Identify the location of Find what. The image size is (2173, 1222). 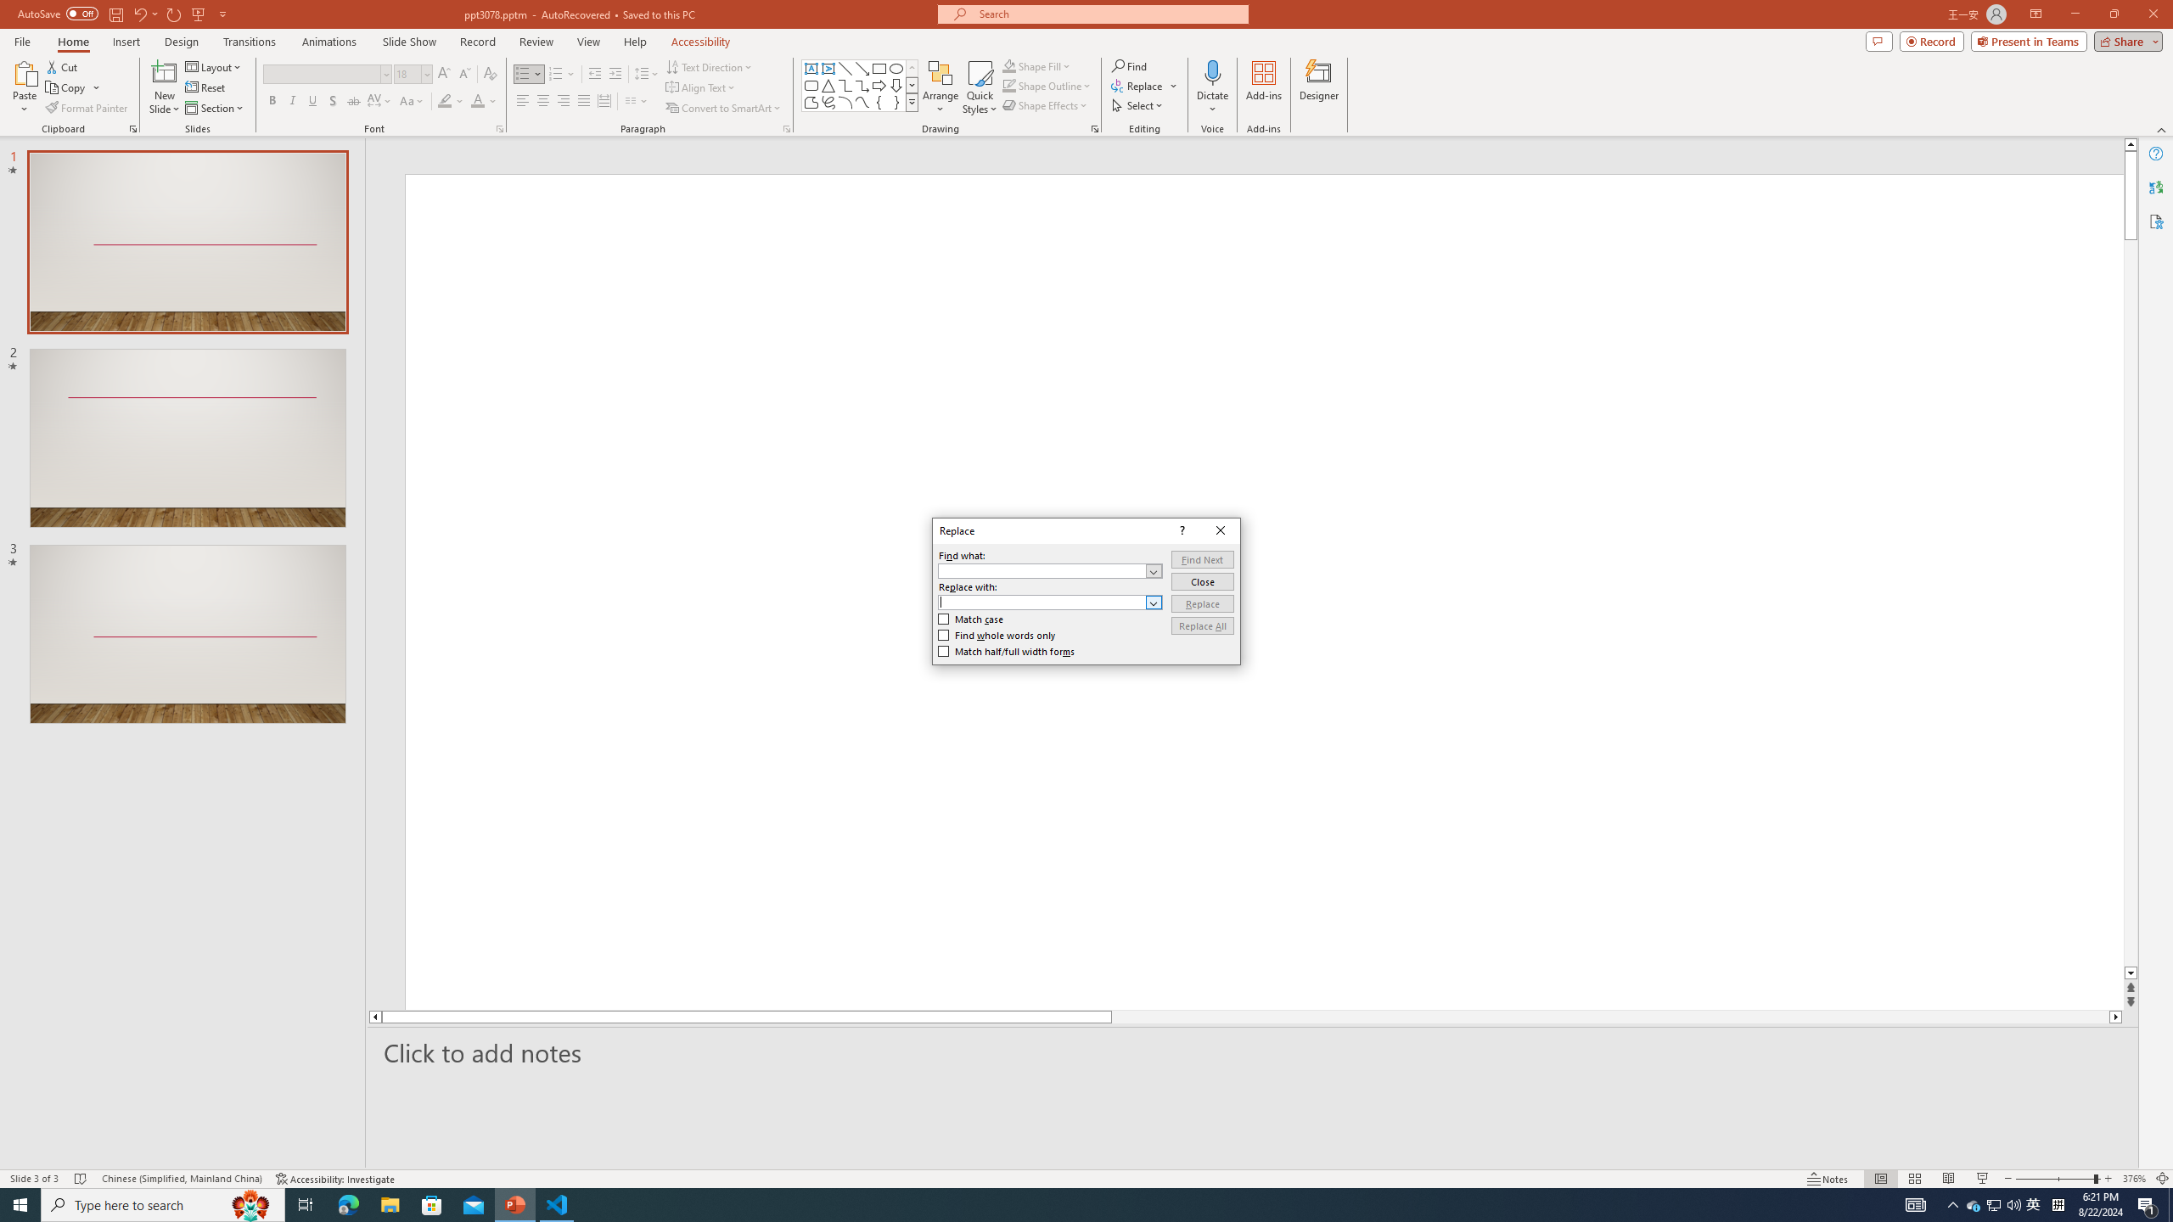
(1050, 570).